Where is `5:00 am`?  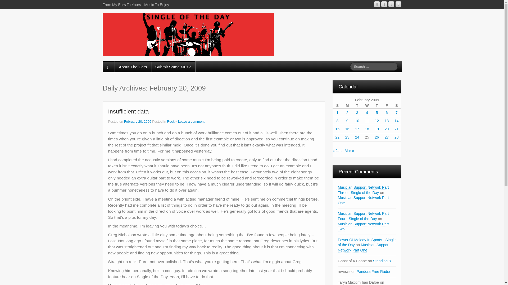
5:00 am is located at coordinates (138, 121).